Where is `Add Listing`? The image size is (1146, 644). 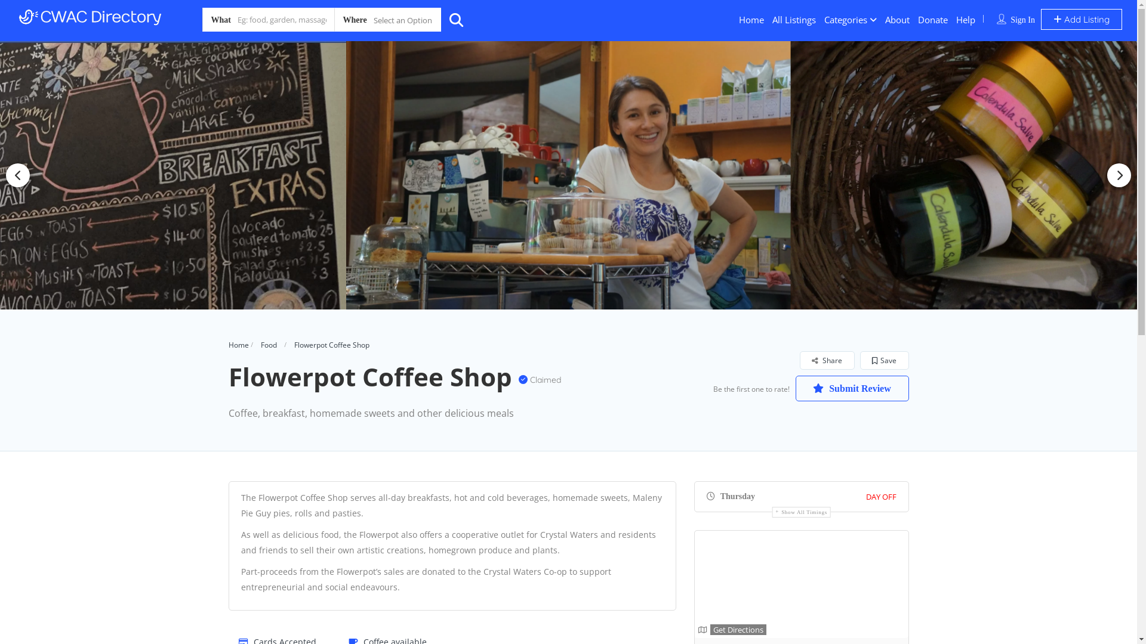
Add Listing is located at coordinates (1082, 19).